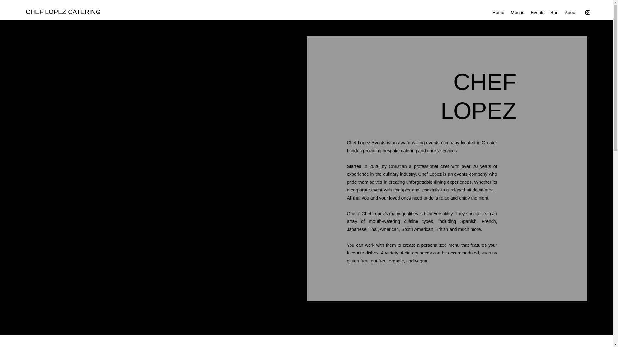 The height and width of the screenshot is (347, 618). Describe the element at coordinates (537, 12) in the screenshot. I see `Events` at that location.